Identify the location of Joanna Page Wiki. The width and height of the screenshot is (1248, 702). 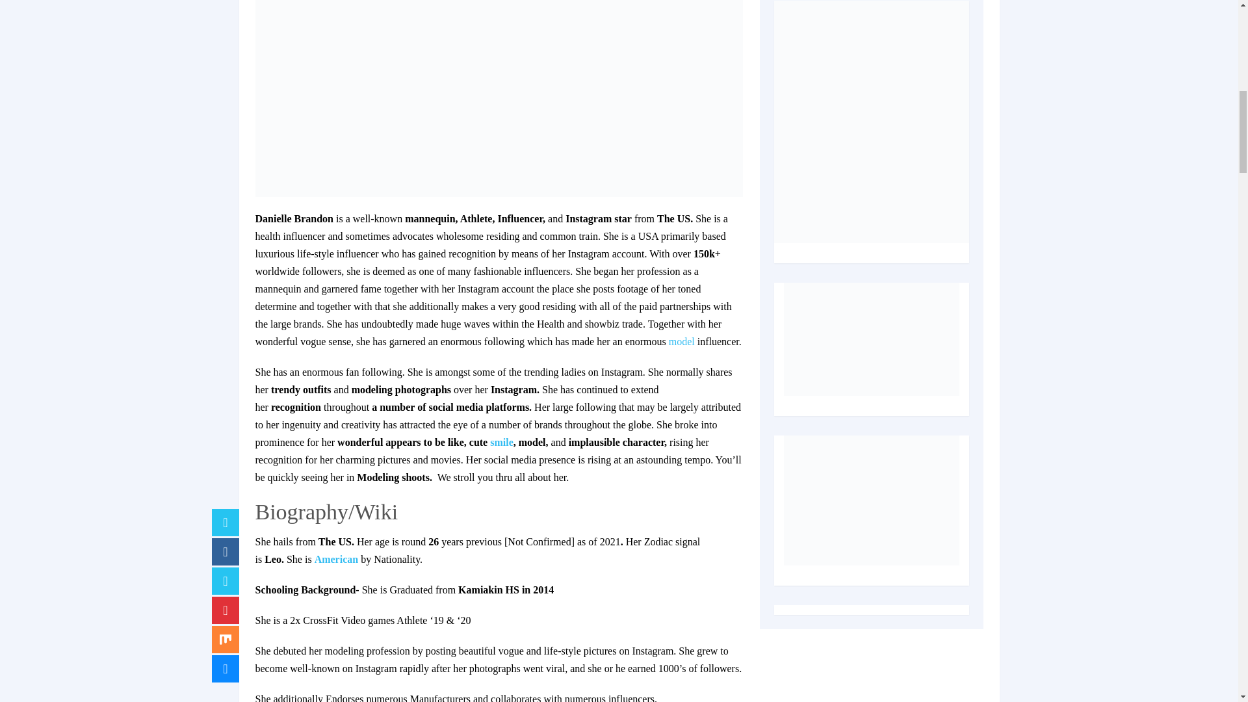
(502, 442).